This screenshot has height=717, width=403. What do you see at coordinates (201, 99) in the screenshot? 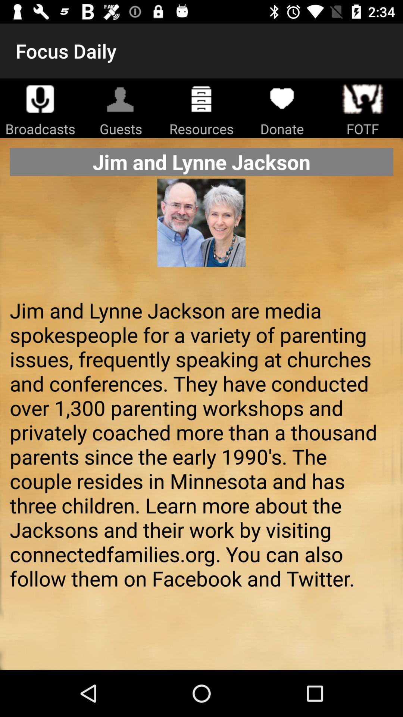
I see `select the resoruces image option` at bounding box center [201, 99].